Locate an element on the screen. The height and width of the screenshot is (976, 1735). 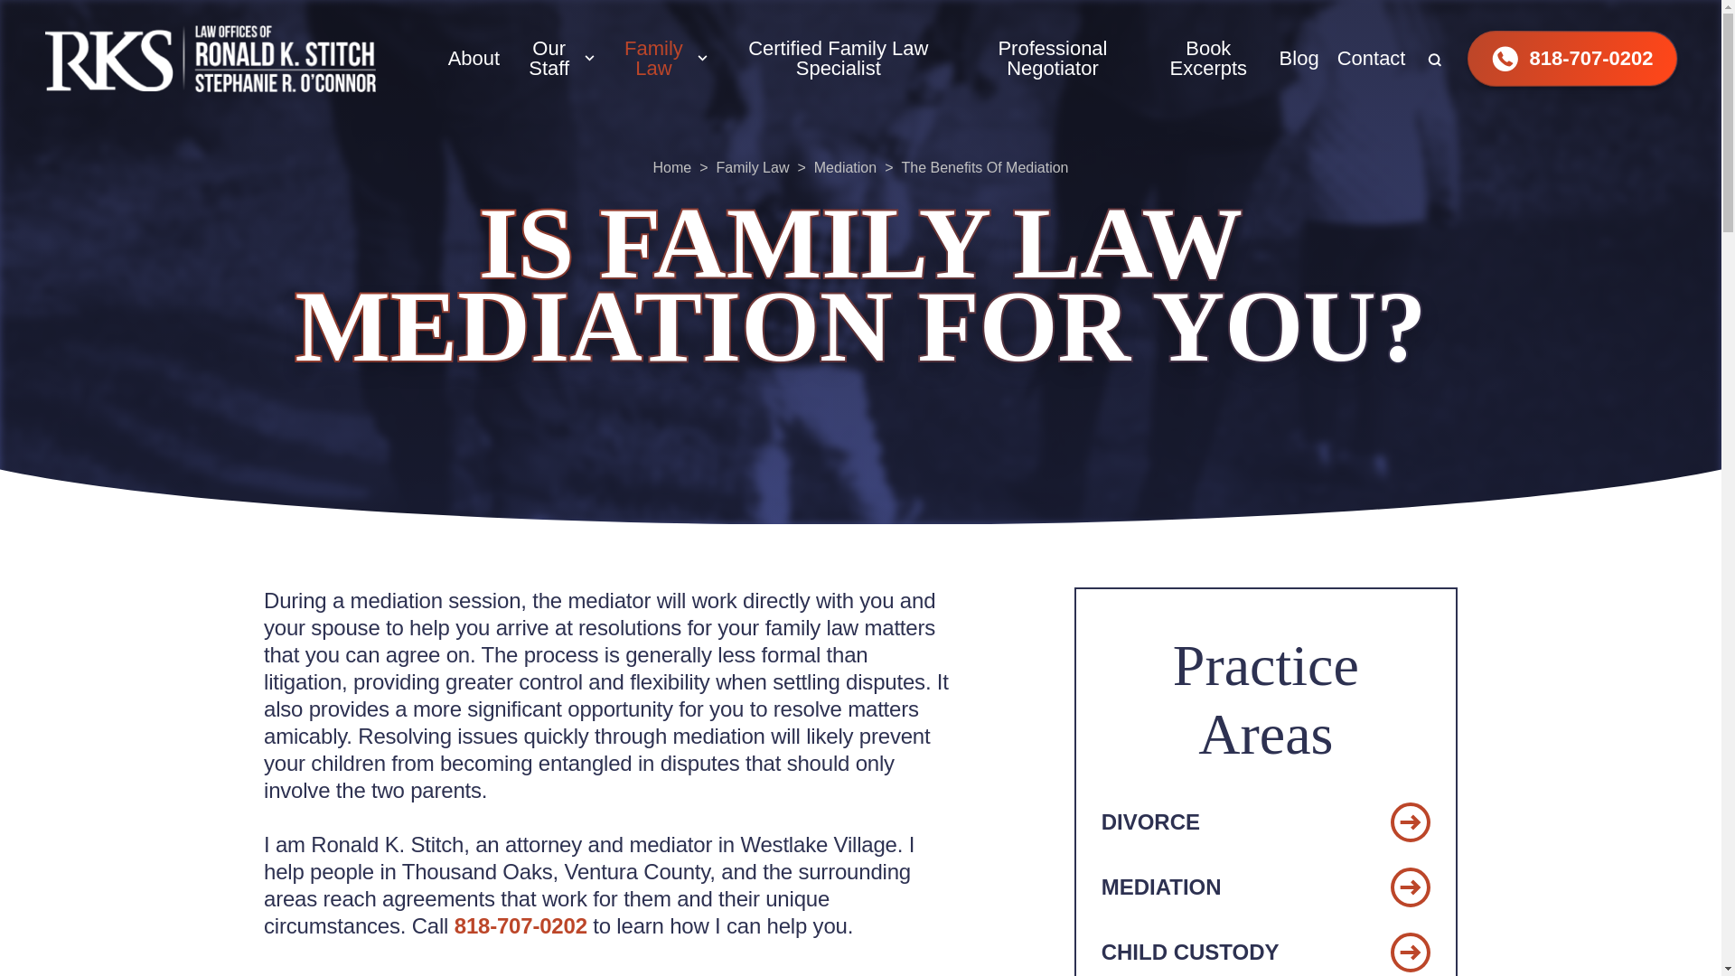
Our Staff is located at coordinates (549, 58).